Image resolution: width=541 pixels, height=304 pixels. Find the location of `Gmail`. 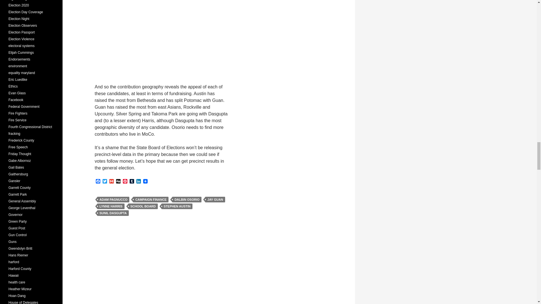

Gmail is located at coordinates (112, 182).